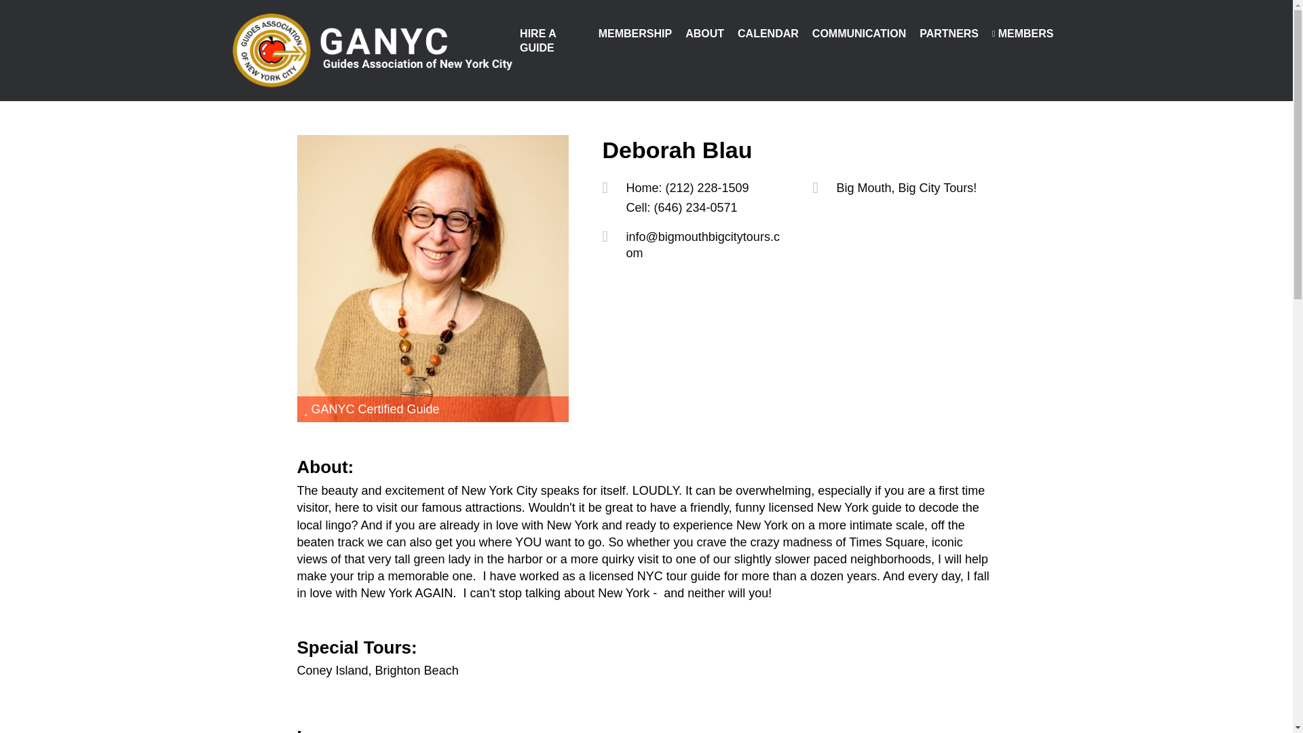 This screenshot has height=733, width=1303. What do you see at coordinates (949, 34) in the screenshot?
I see `PARTNERS` at bounding box center [949, 34].